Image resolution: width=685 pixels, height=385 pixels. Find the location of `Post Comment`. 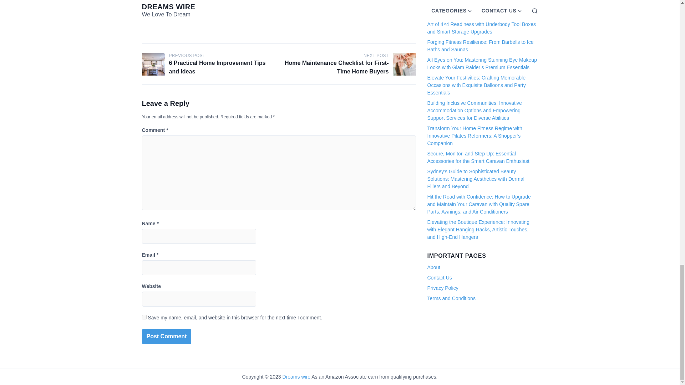

Post Comment is located at coordinates (167, 337).